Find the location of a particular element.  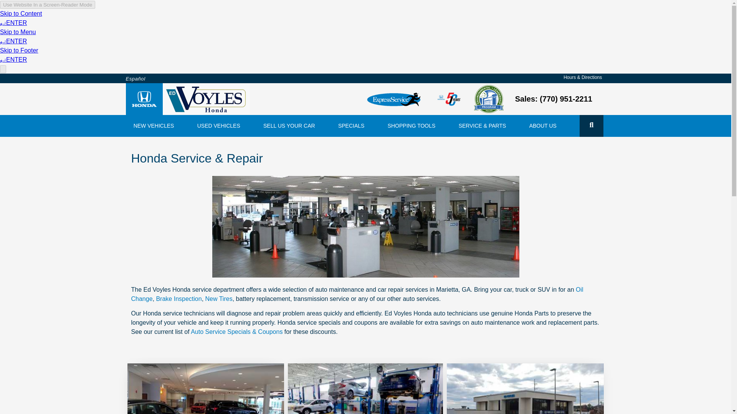

SELL US YOUR CAR is located at coordinates (291, 126).